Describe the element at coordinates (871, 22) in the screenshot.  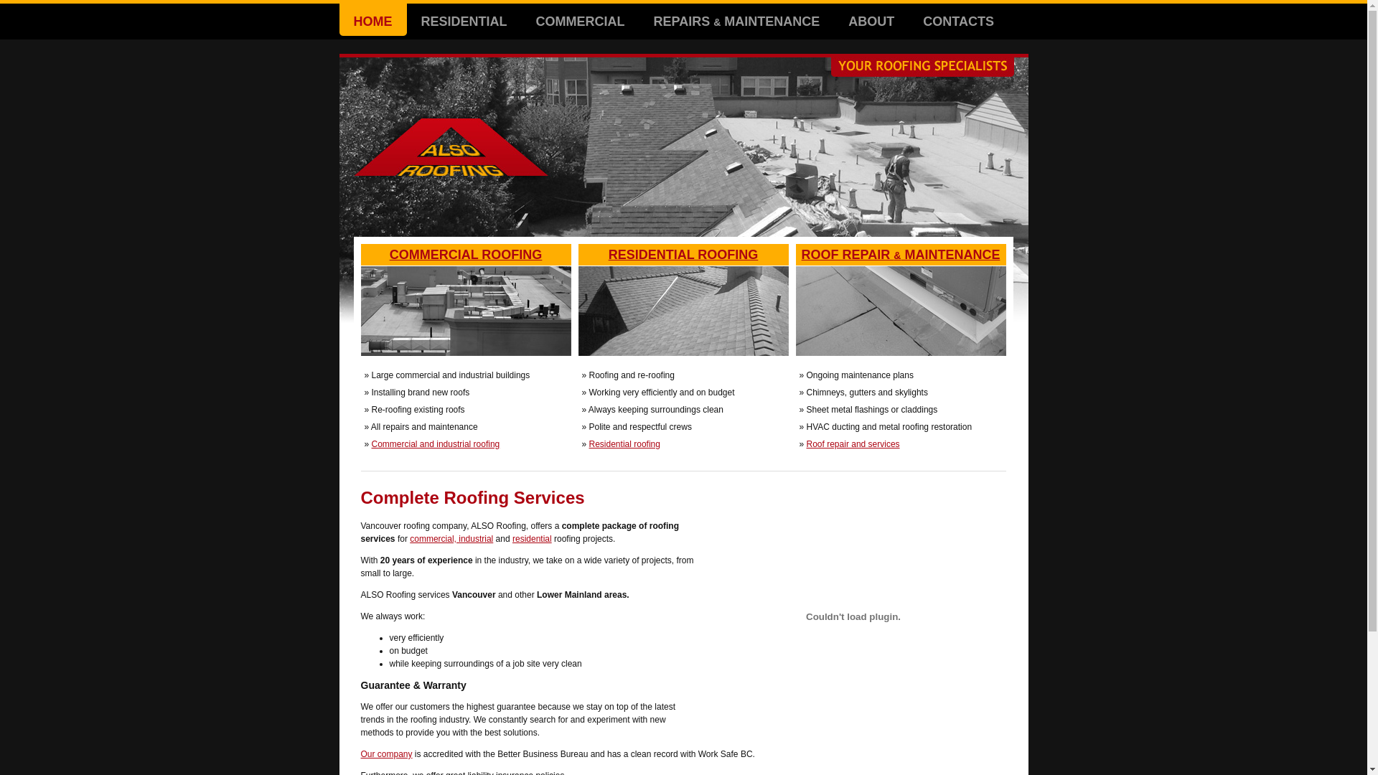
I see `ABOUT` at that location.